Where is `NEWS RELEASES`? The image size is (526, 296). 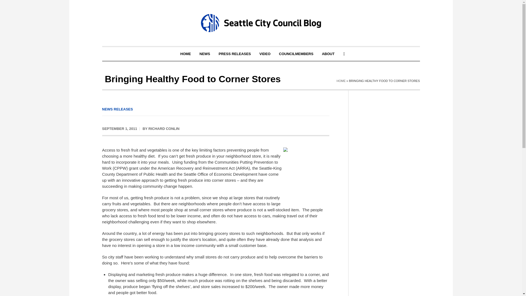
NEWS RELEASES is located at coordinates (117, 109).